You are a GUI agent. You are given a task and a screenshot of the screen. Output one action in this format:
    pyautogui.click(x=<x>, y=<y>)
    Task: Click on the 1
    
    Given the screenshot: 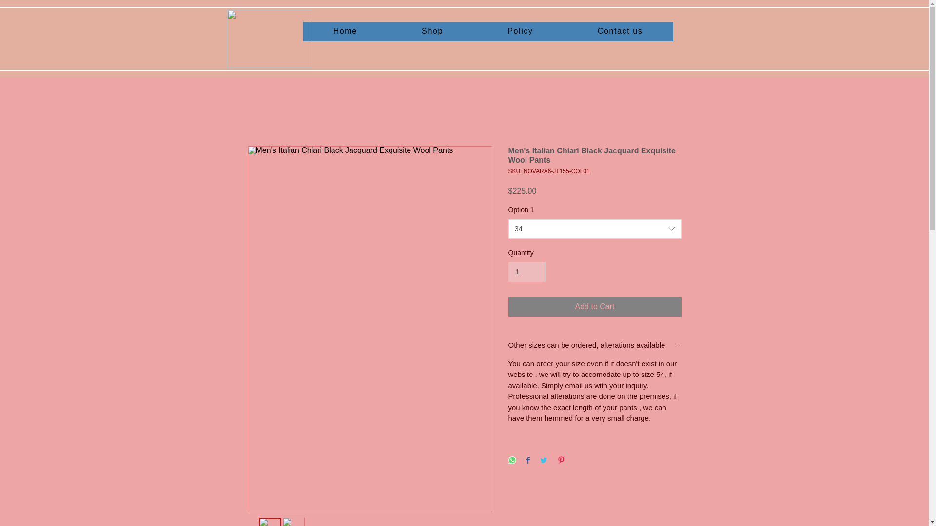 What is the action you would take?
    pyautogui.click(x=526, y=271)
    